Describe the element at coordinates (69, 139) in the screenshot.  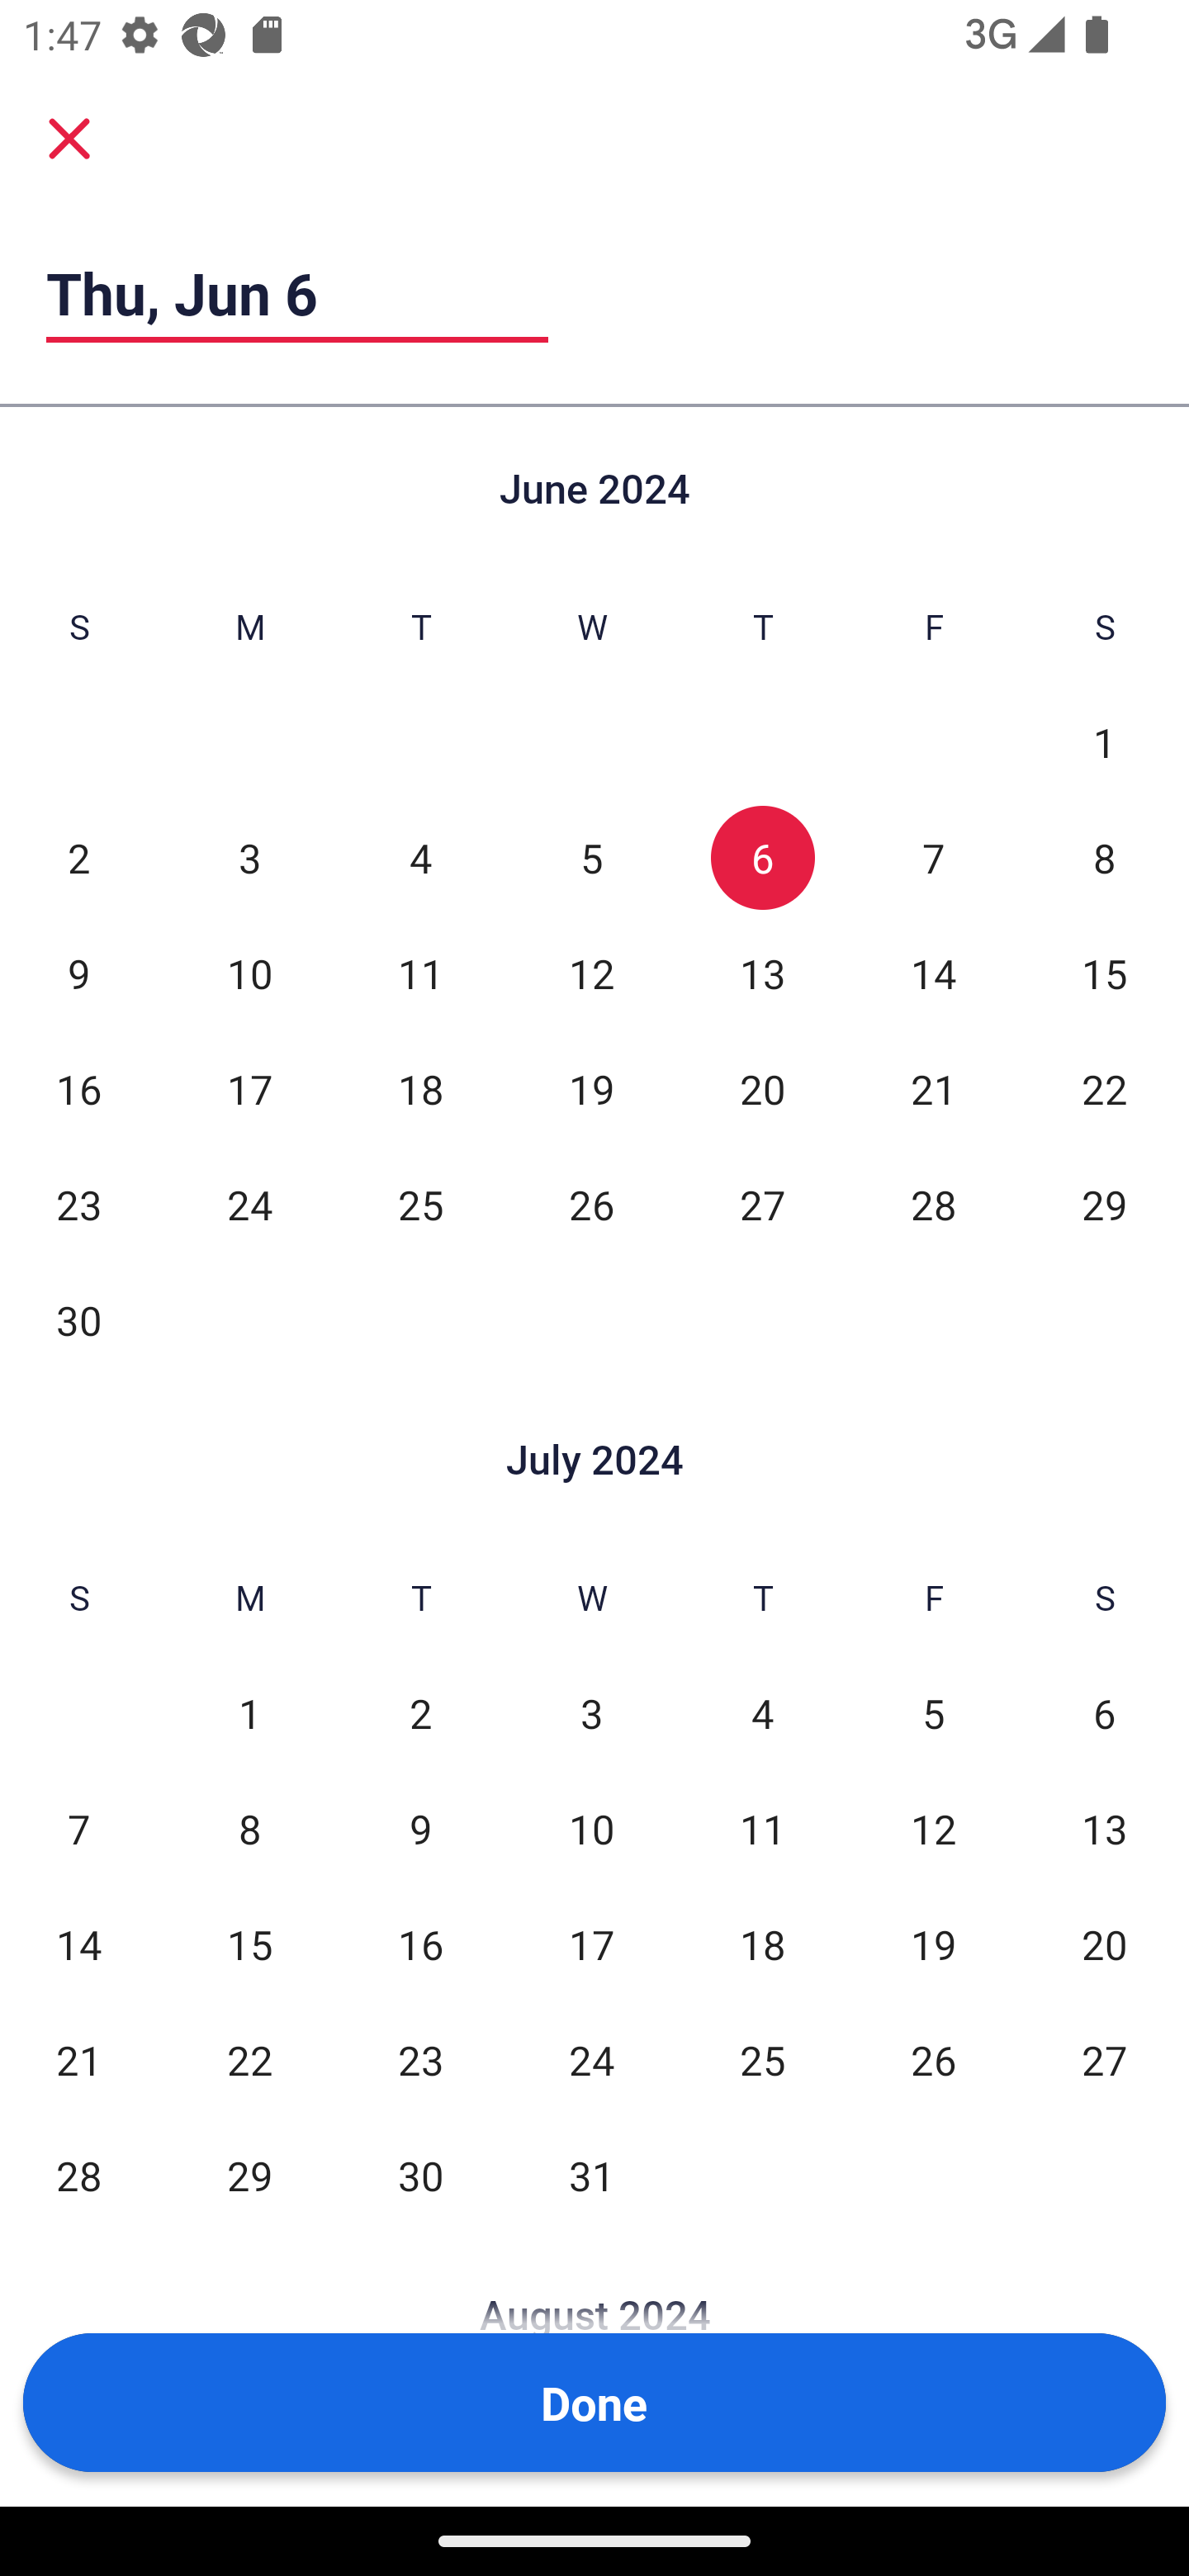
I see `Cancel` at that location.